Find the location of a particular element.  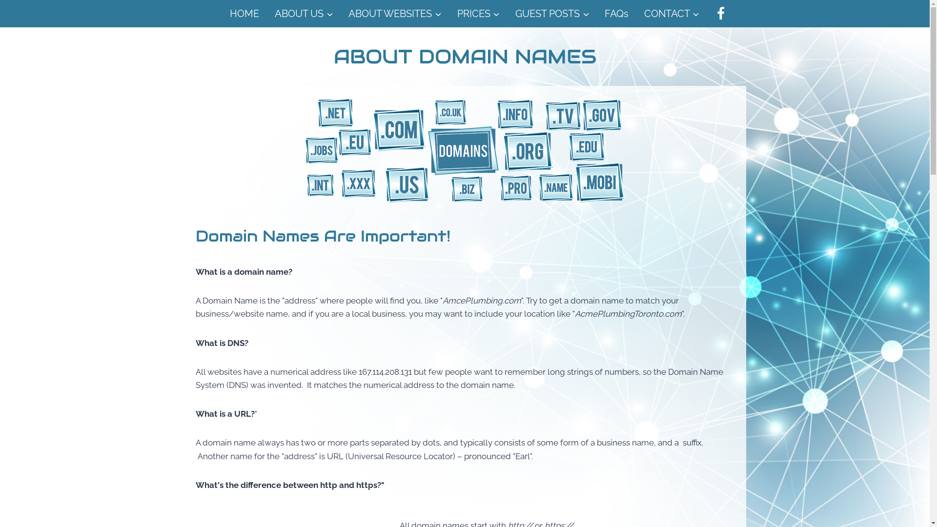

About Domain Names 1 is located at coordinates (465, 150).